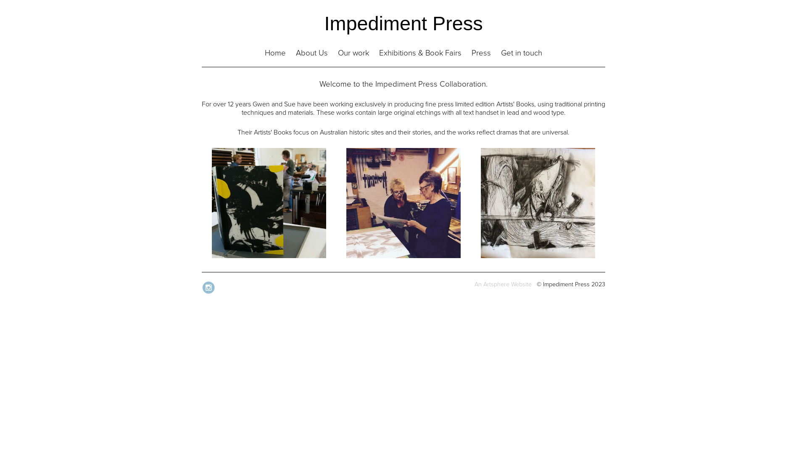 This screenshot has height=454, width=807. I want to click on Home, so click(275, 53).